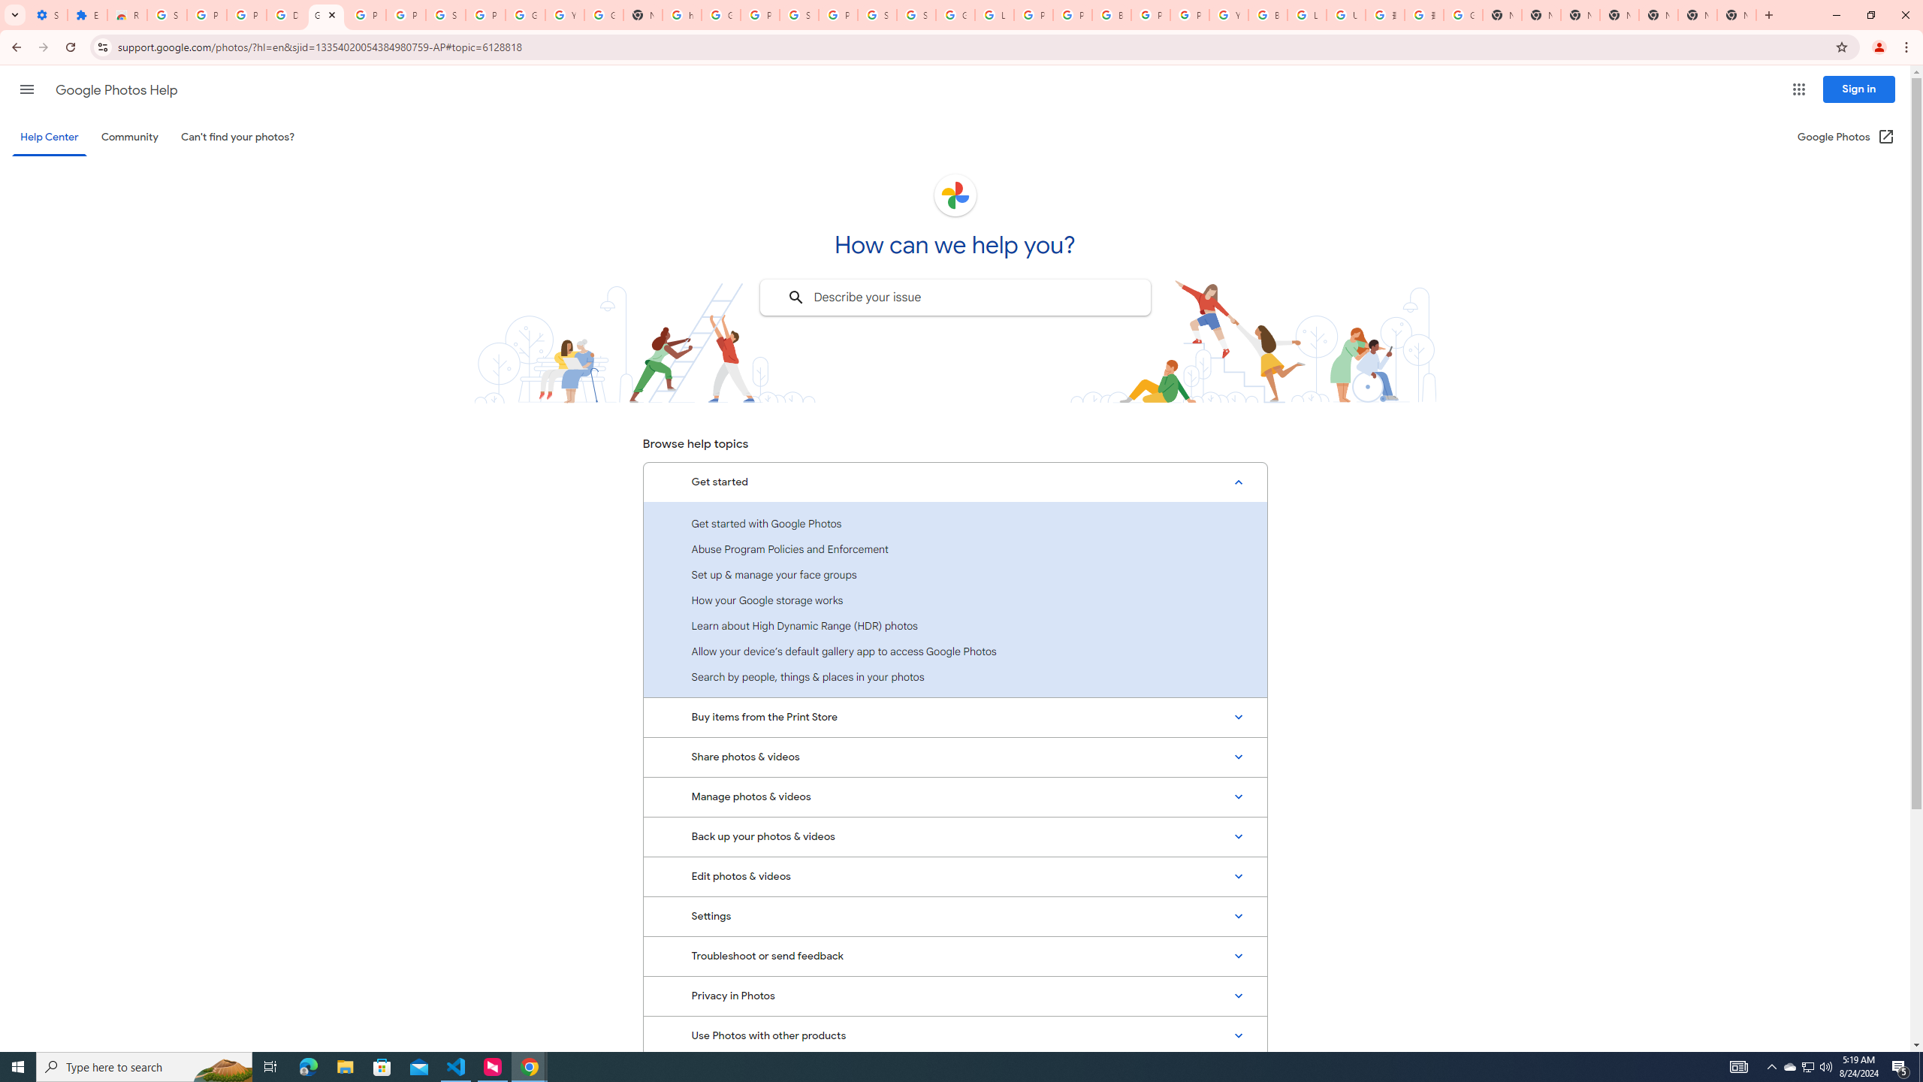  What do you see at coordinates (327, 15) in the screenshot?
I see `Google Photos Help` at bounding box center [327, 15].